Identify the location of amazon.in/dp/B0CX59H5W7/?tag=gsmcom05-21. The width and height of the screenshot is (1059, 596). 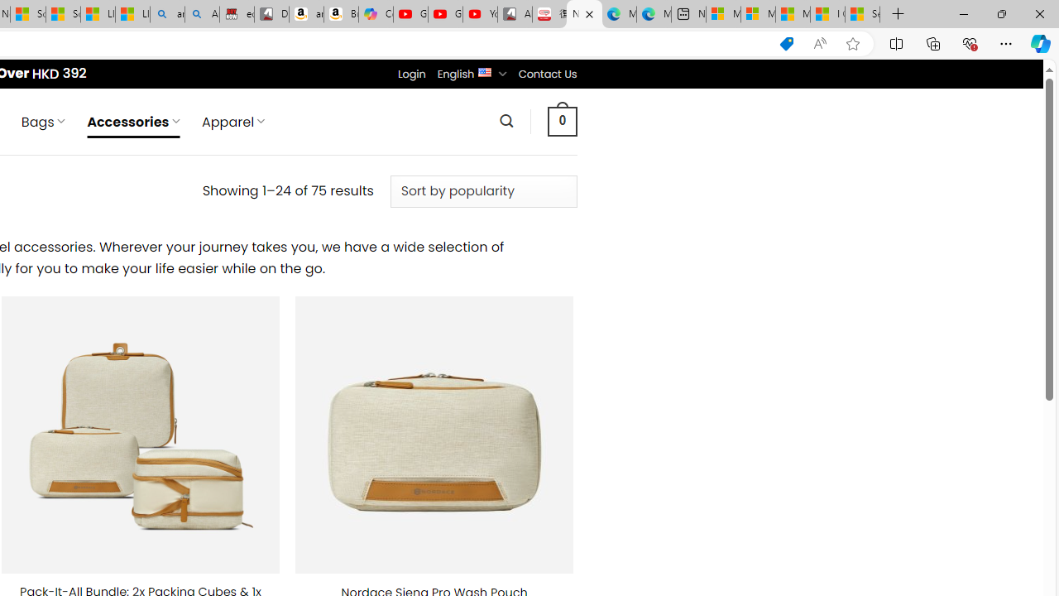
(306, 15).